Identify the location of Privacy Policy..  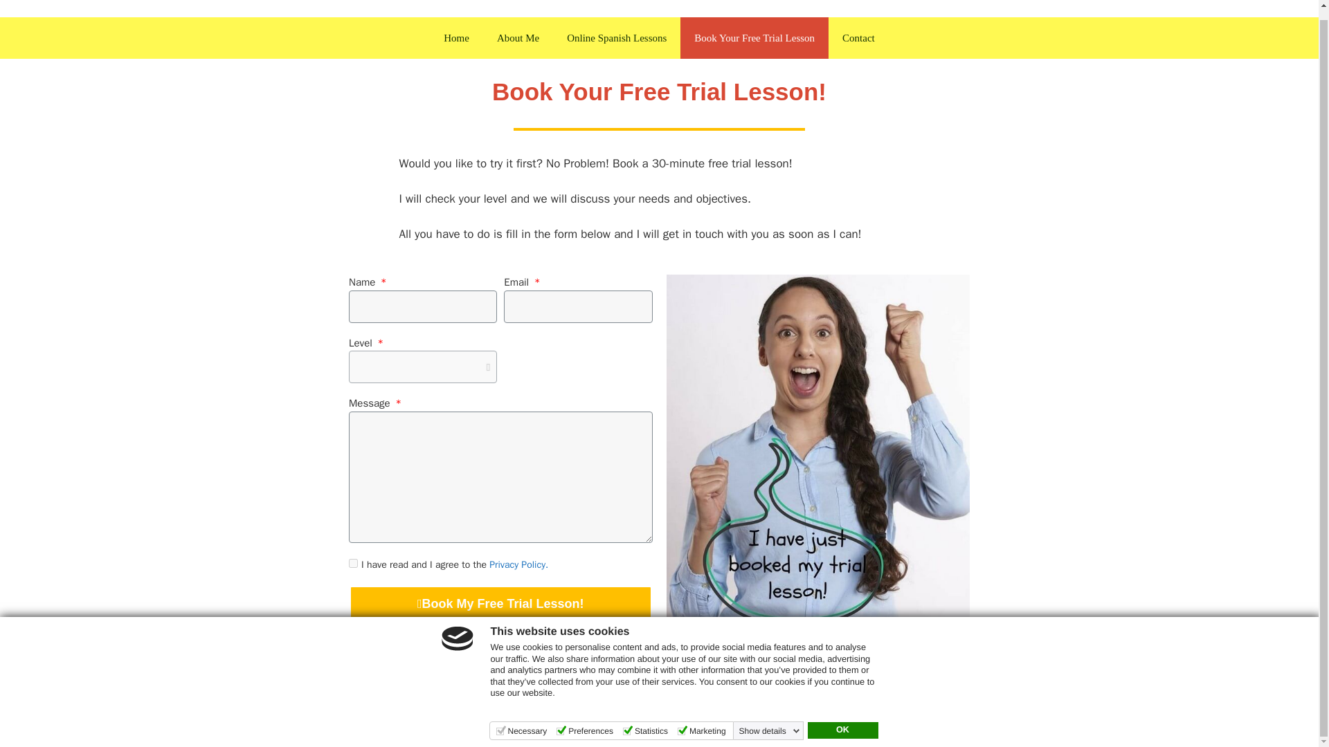
(518, 564).